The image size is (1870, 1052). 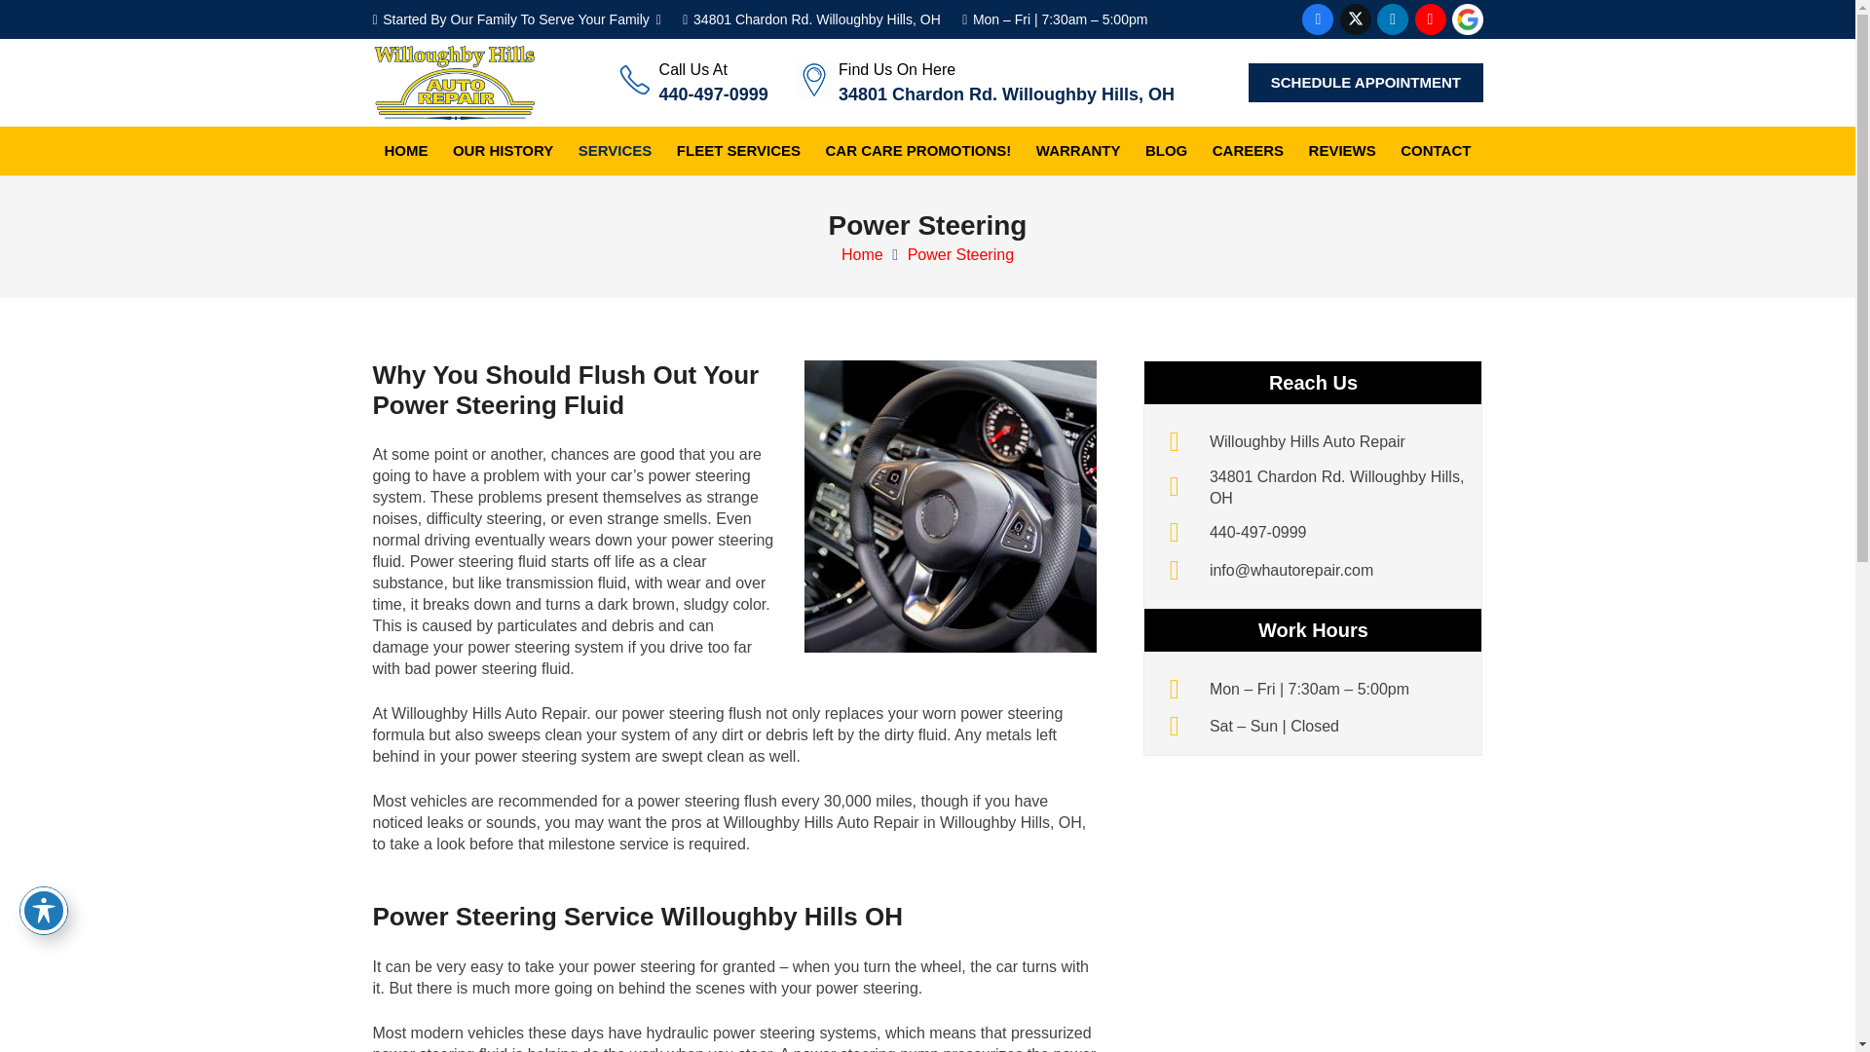 What do you see at coordinates (615, 150) in the screenshot?
I see `SERVICES` at bounding box center [615, 150].